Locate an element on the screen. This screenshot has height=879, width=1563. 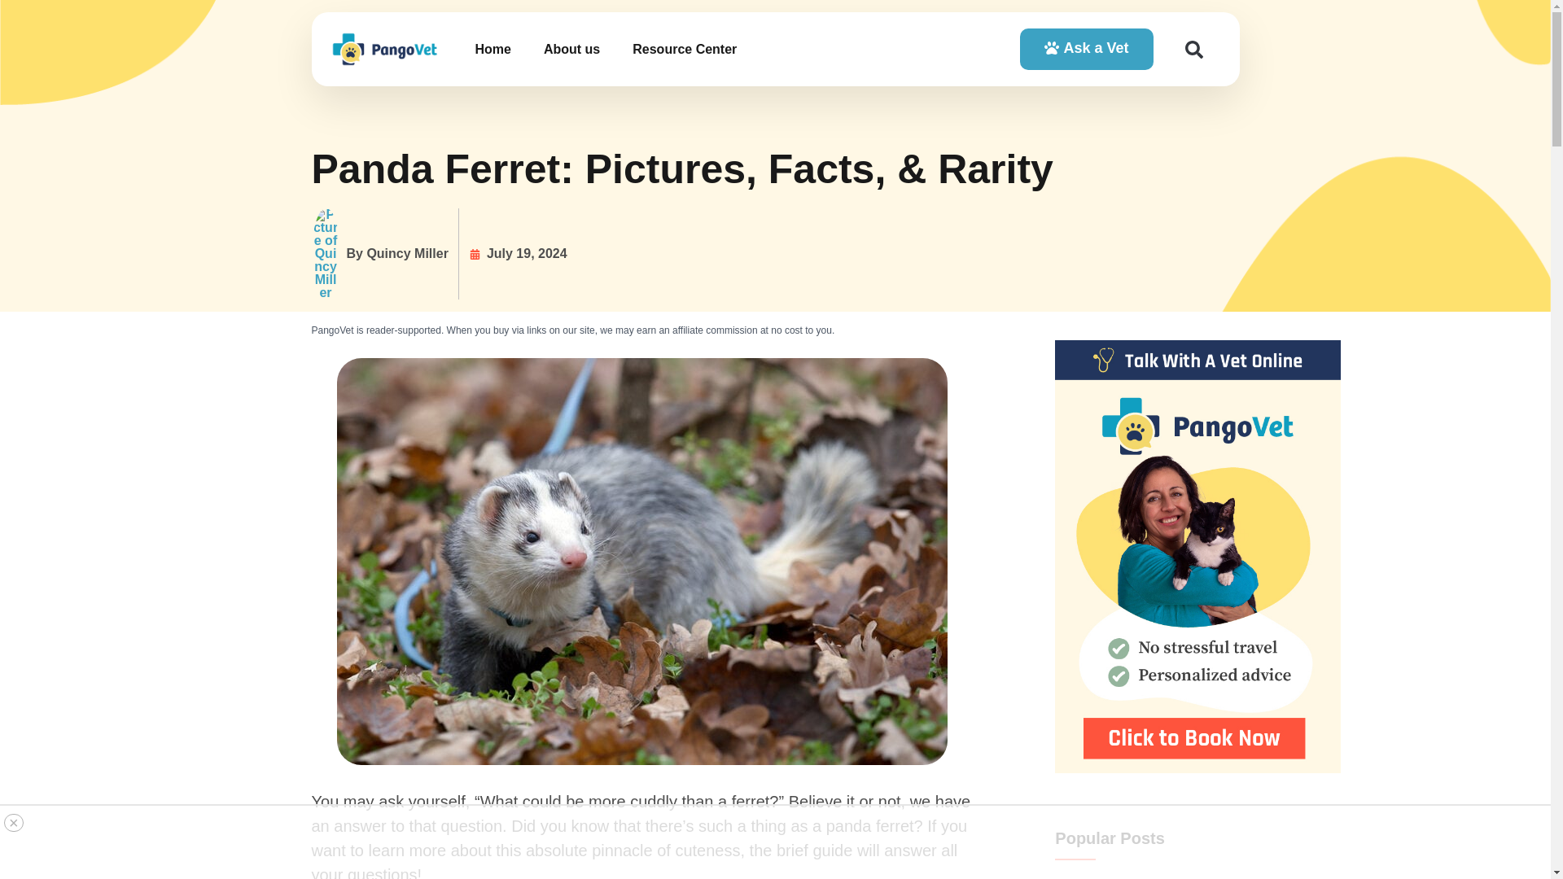
Home is located at coordinates (492, 49).